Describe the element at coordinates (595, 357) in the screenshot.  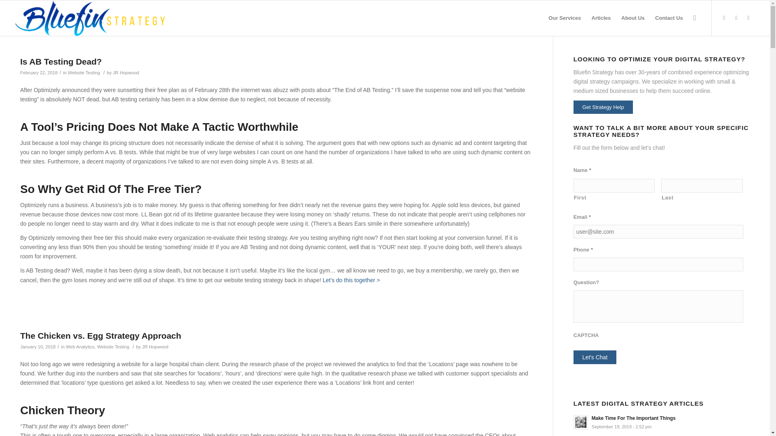
I see `Let's Chat` at that location.